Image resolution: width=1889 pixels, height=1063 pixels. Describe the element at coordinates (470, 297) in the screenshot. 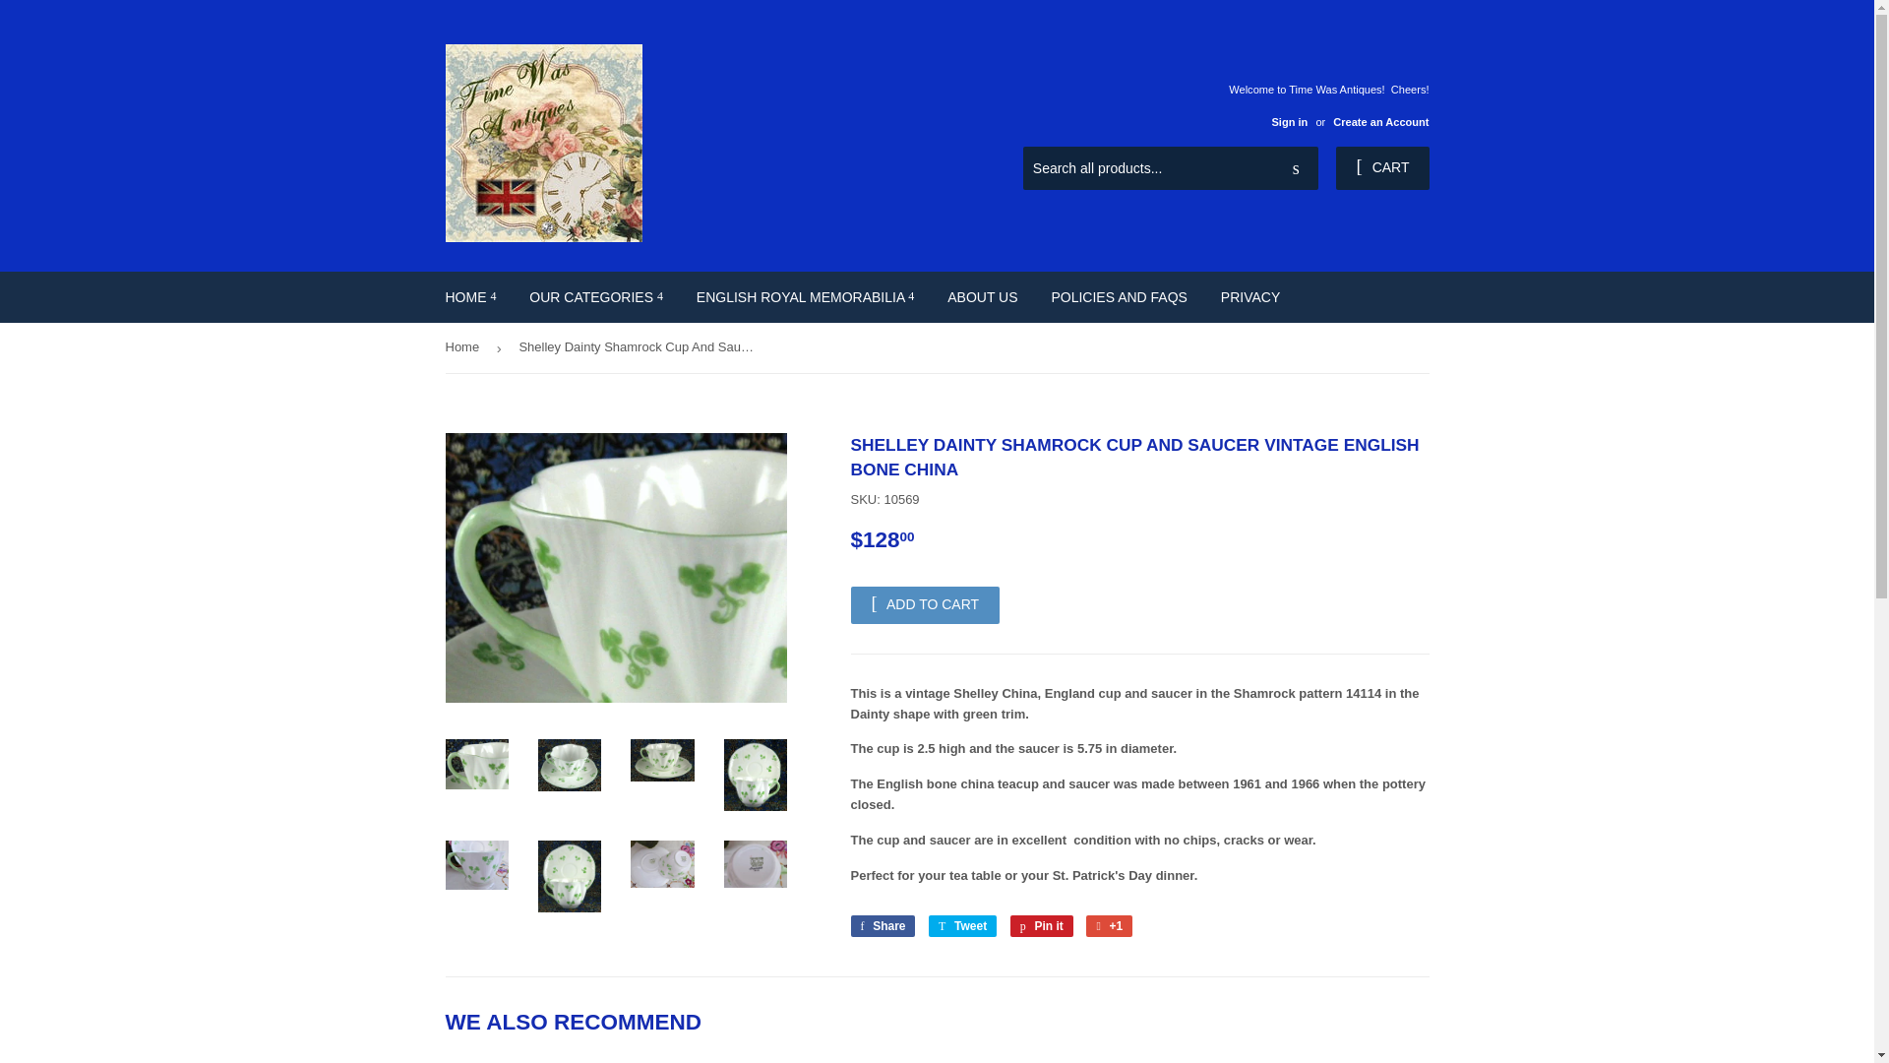

I see `HOME` at that location.